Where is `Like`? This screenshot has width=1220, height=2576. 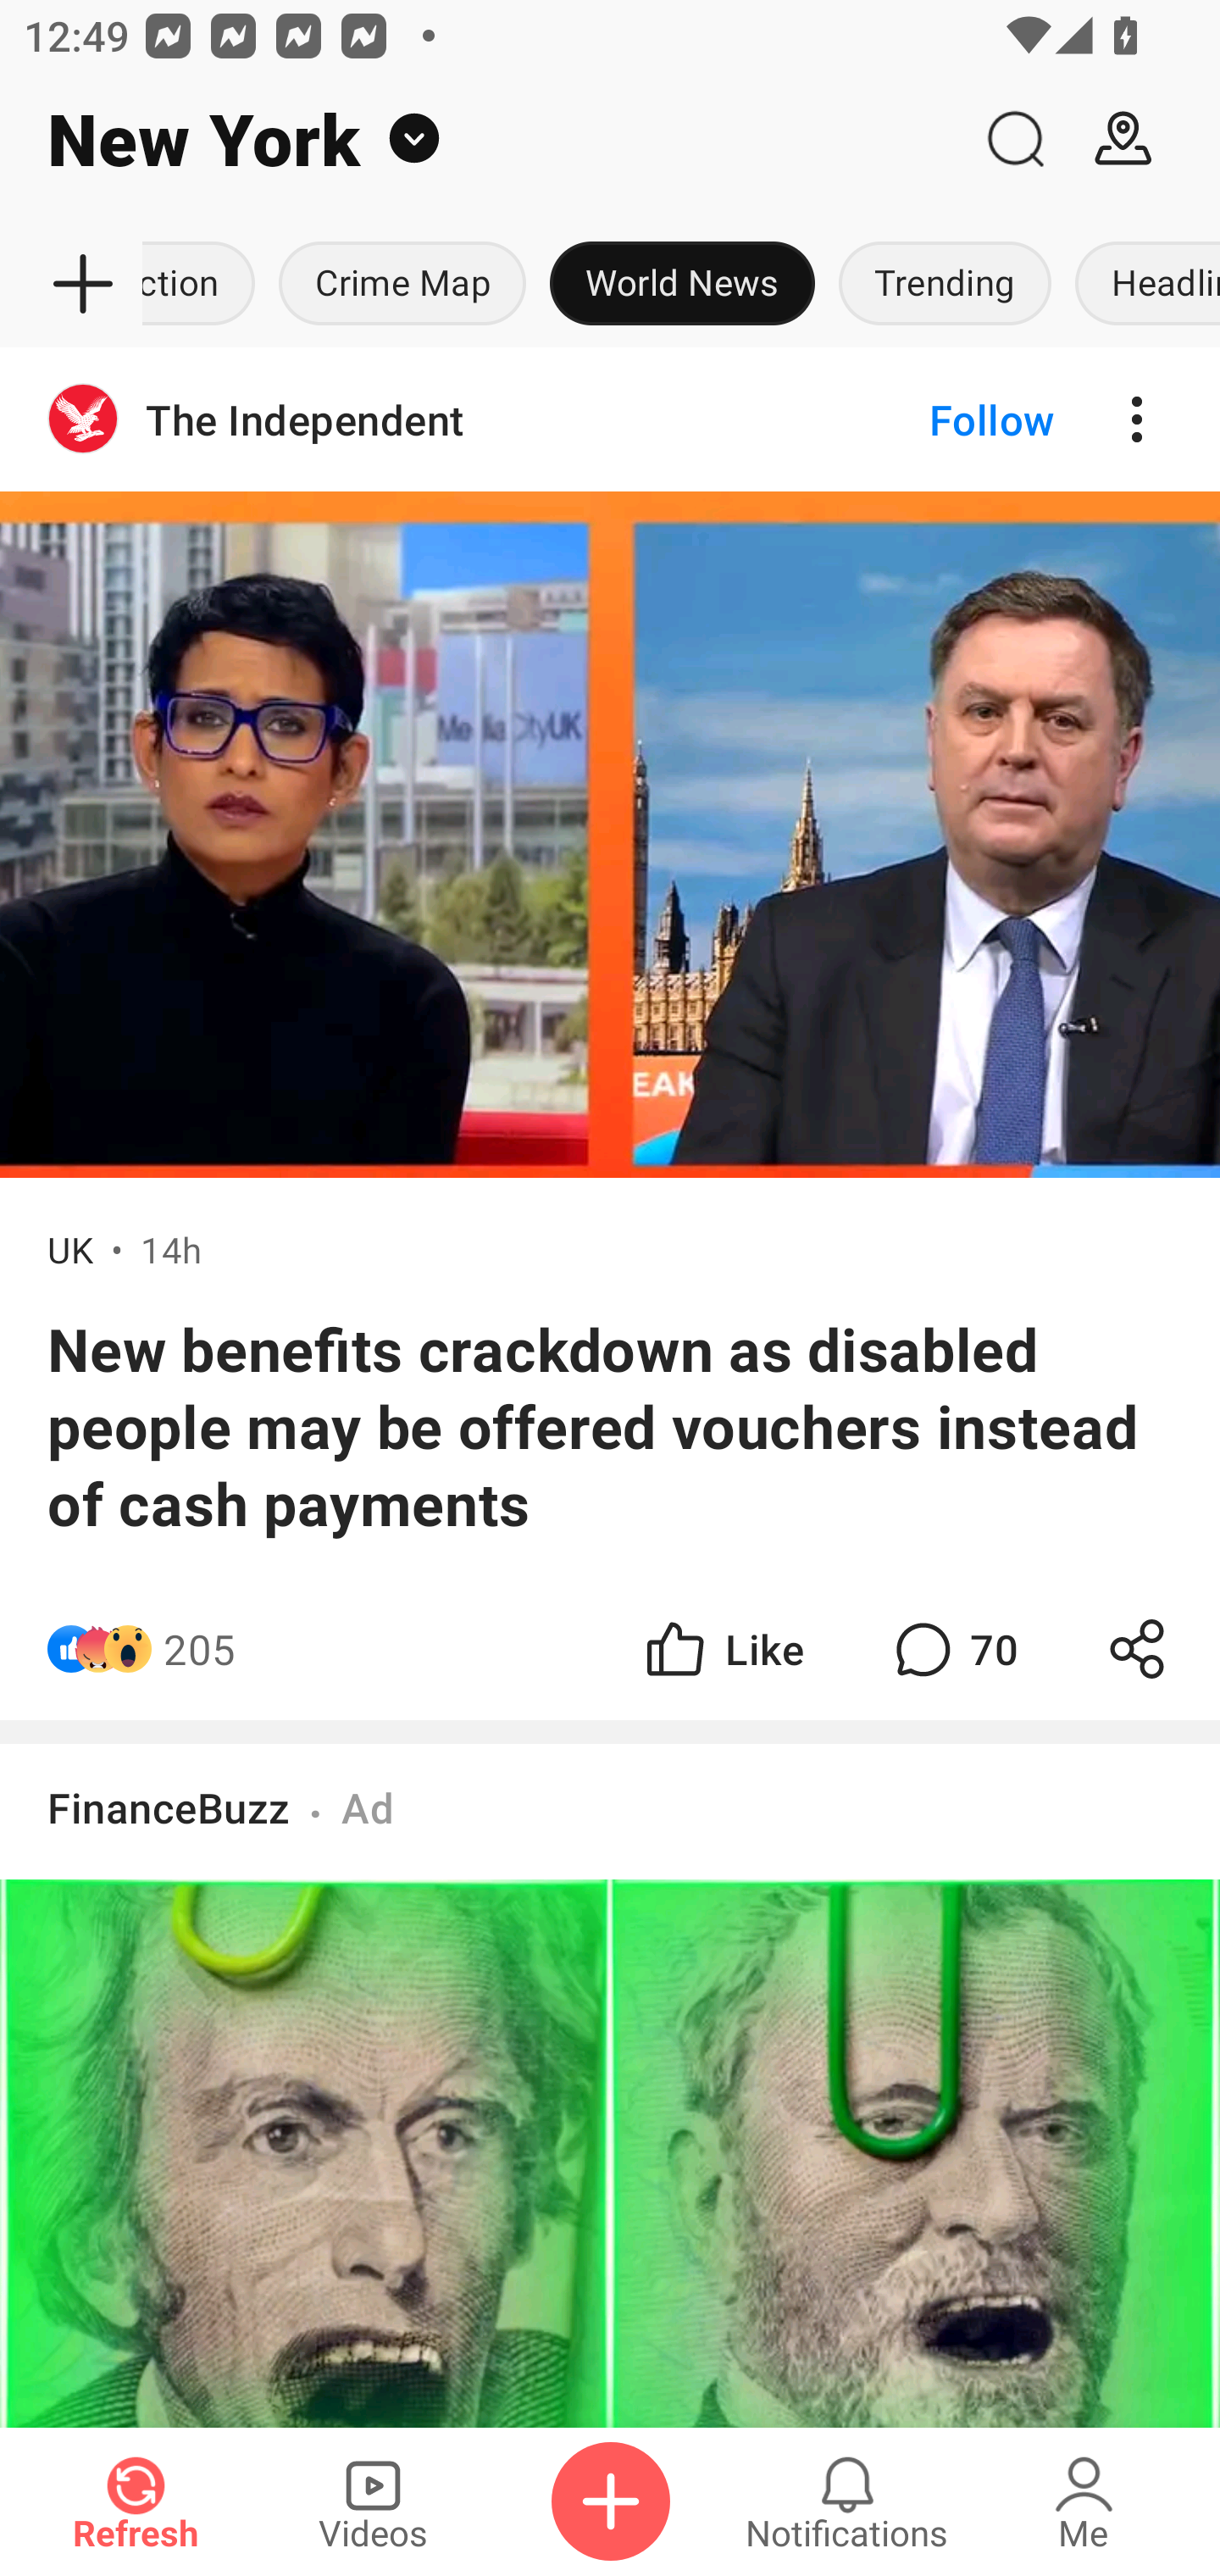 Like is located at coordinates (722, 1648).